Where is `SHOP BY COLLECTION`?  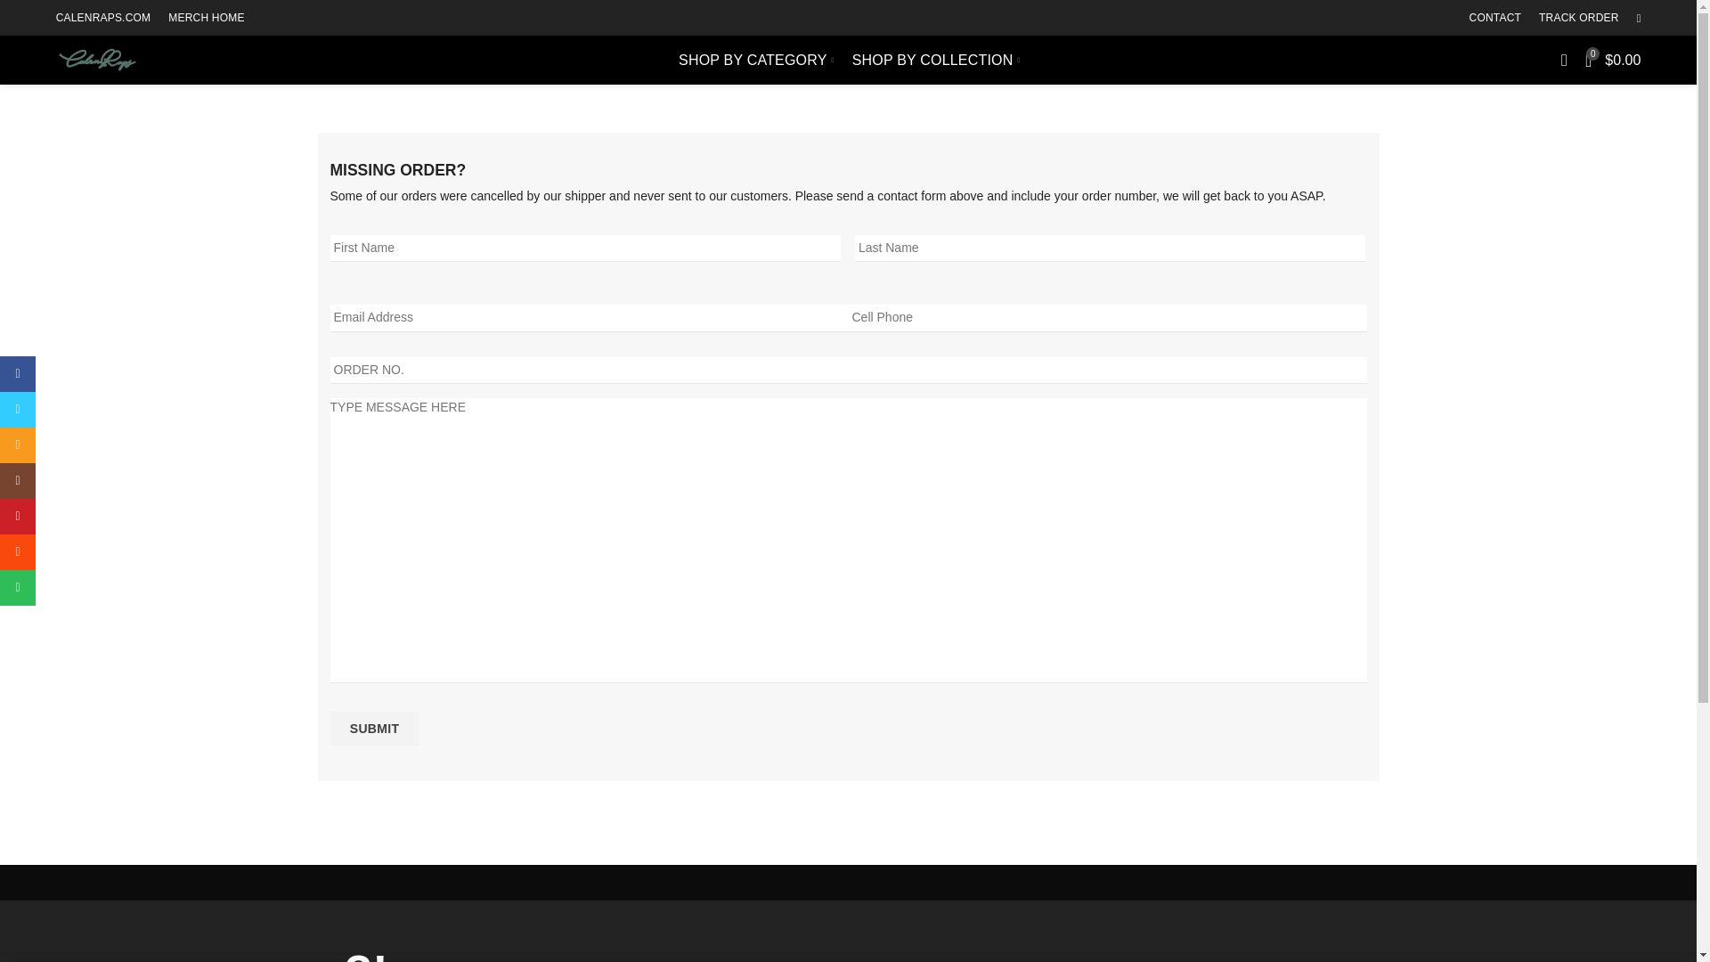
SHOP BY COLLECTION is located at coordinates (935, 60).